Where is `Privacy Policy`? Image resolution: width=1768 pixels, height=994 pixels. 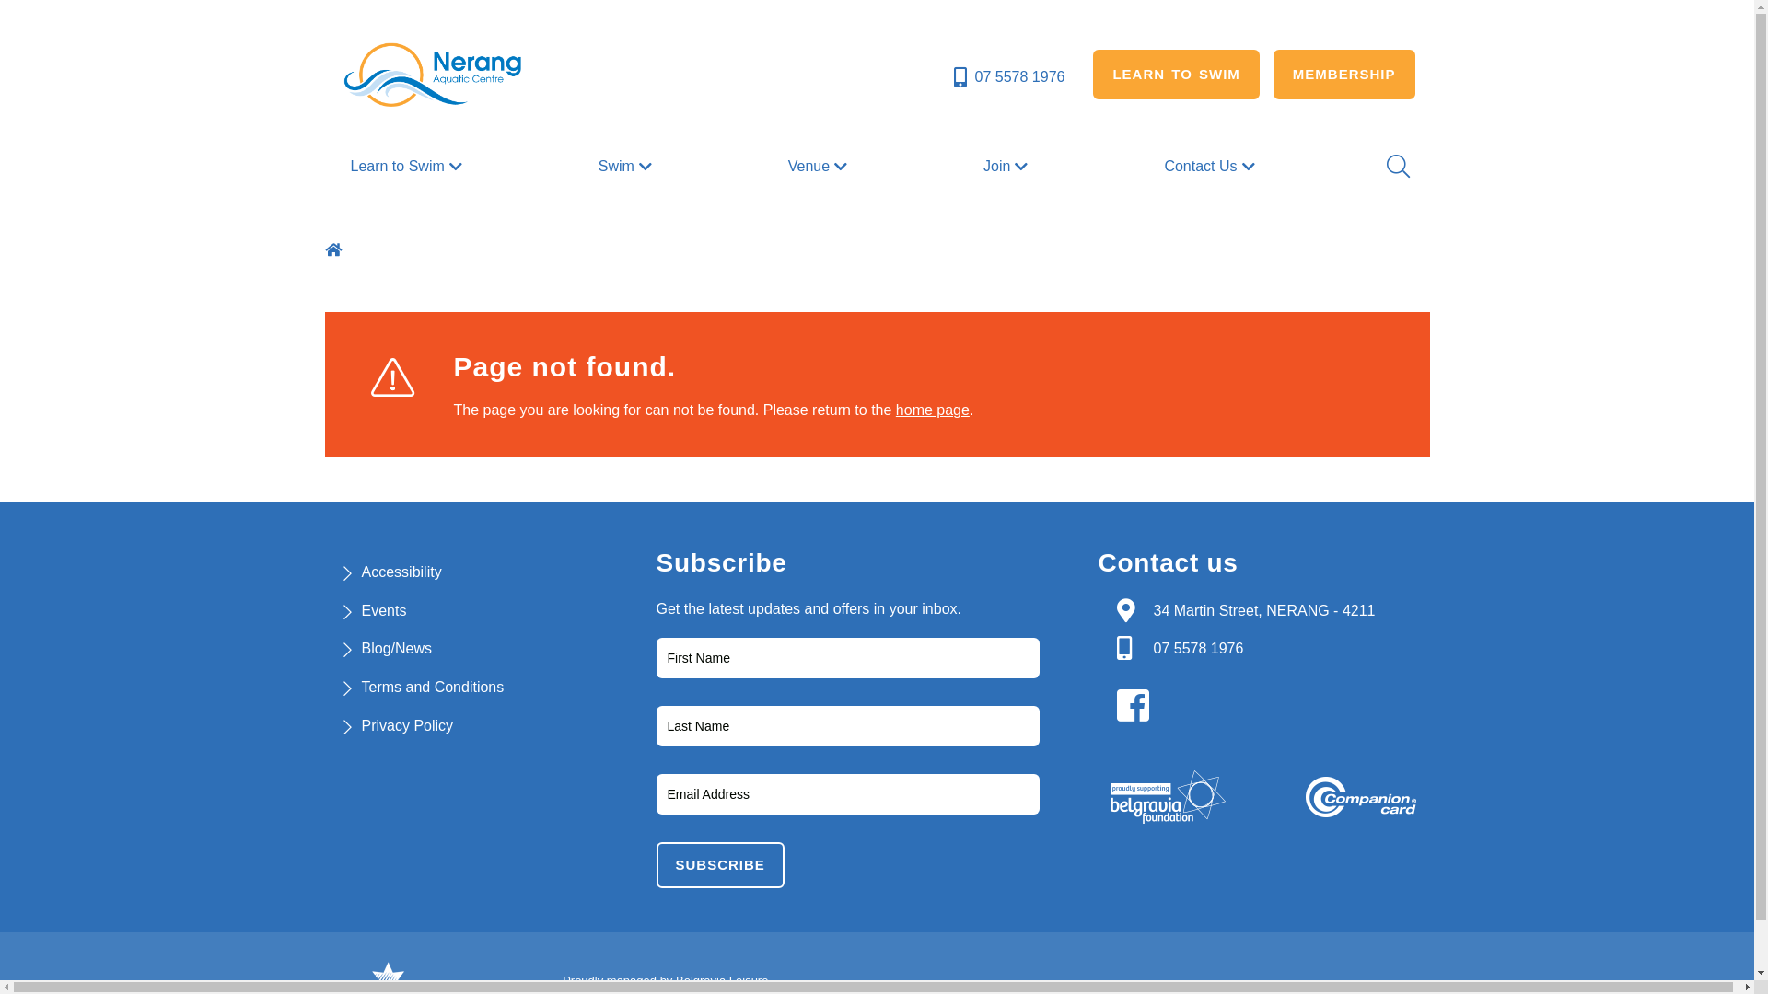
Privacy Policy is located at coordinates (407, 725).